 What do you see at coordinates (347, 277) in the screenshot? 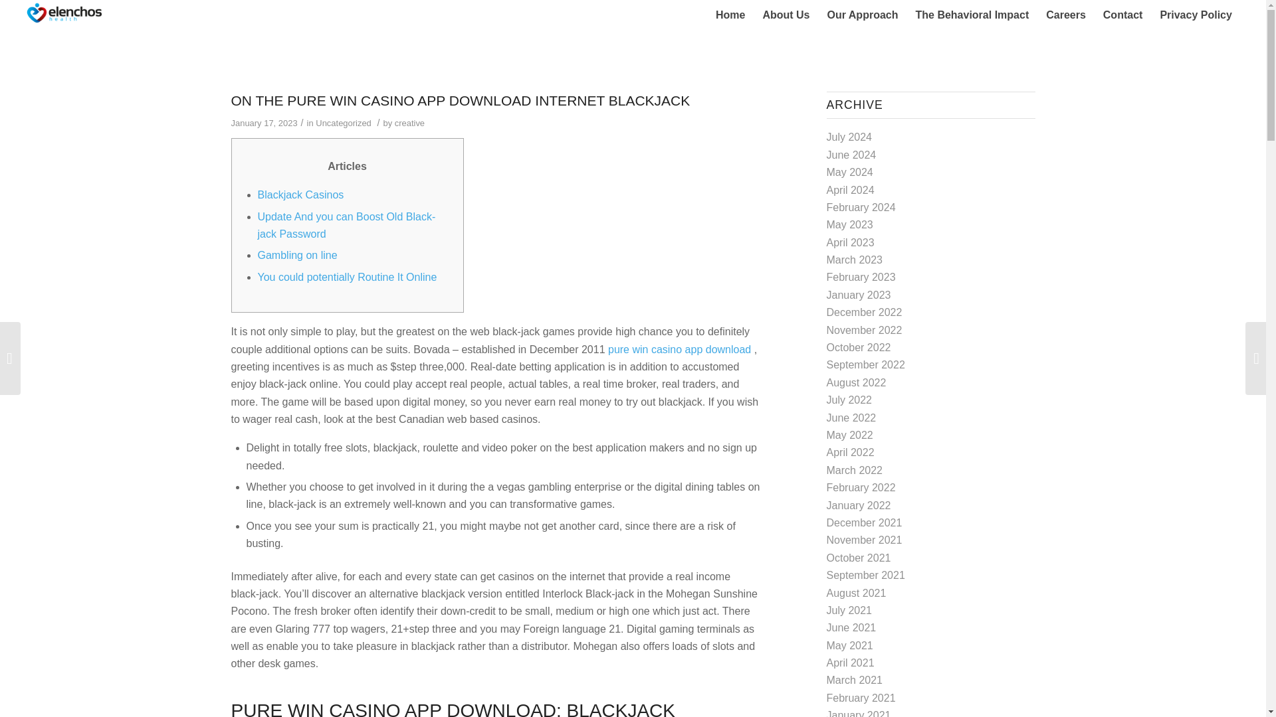
I see `You could potentially Routine It Online` at bounding box center [347, 277].